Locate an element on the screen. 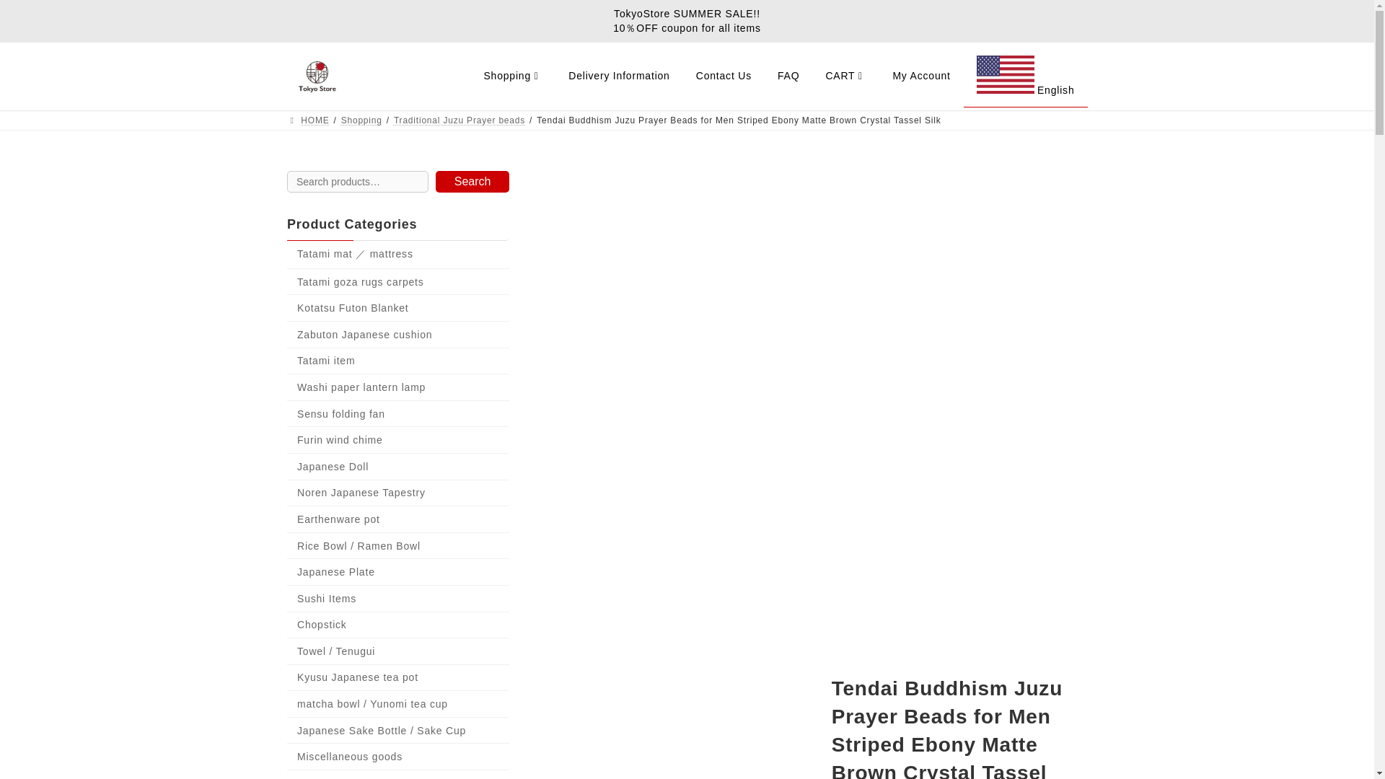  Tatami goza rugs carpets is located at coordinates (398, 282).